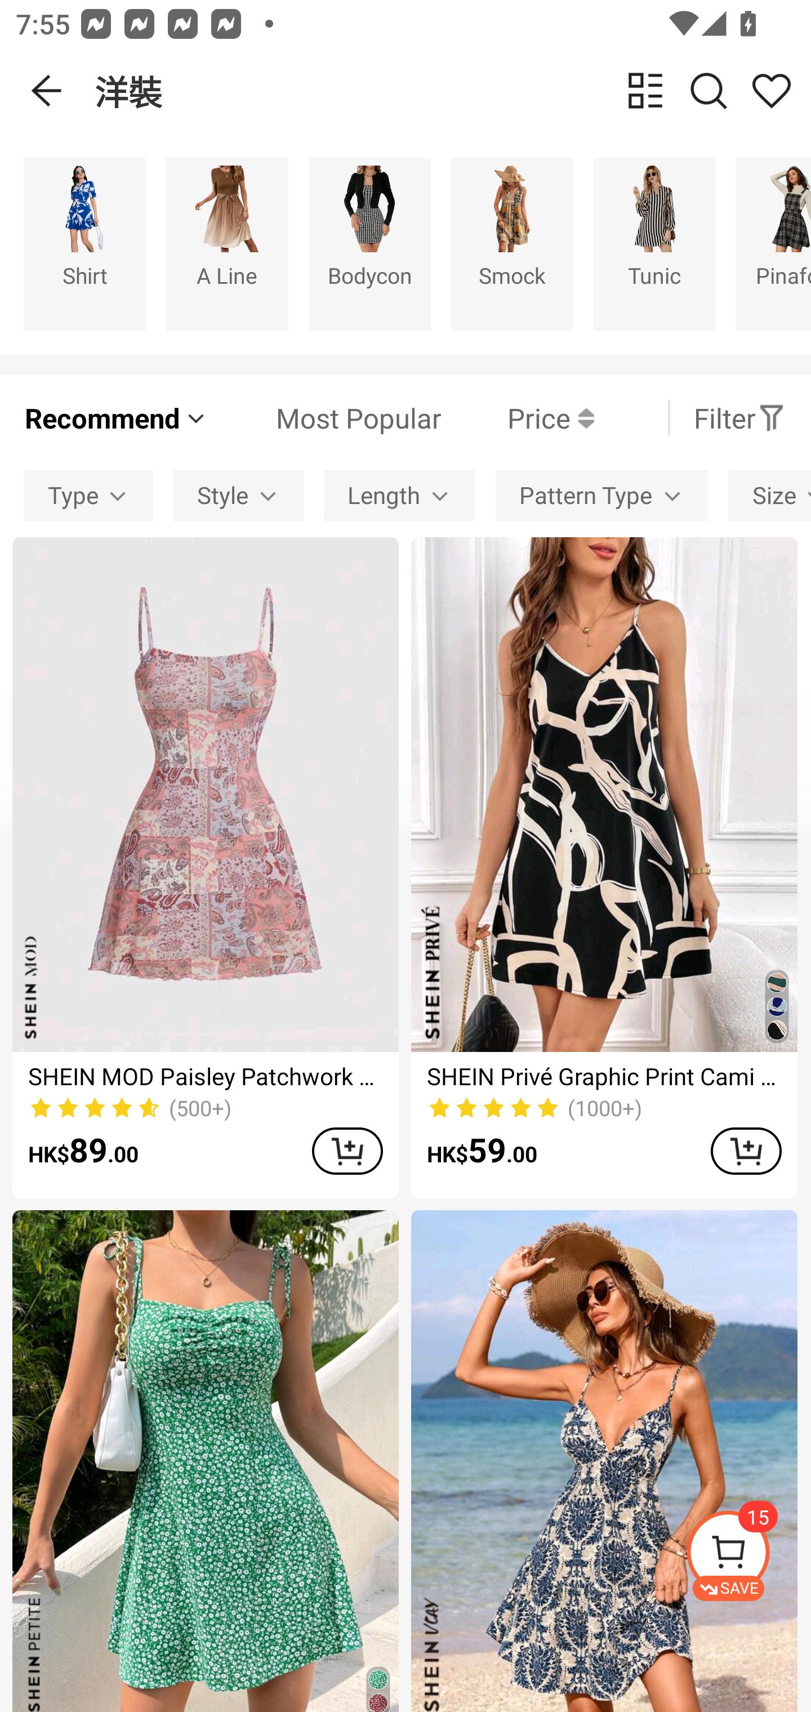 The width and height of the screenshot is (811, 1712). What do you see at coordinates (748, 1555) in the screenshot?
I see `SAVE` at bounding box center [748, 1555].